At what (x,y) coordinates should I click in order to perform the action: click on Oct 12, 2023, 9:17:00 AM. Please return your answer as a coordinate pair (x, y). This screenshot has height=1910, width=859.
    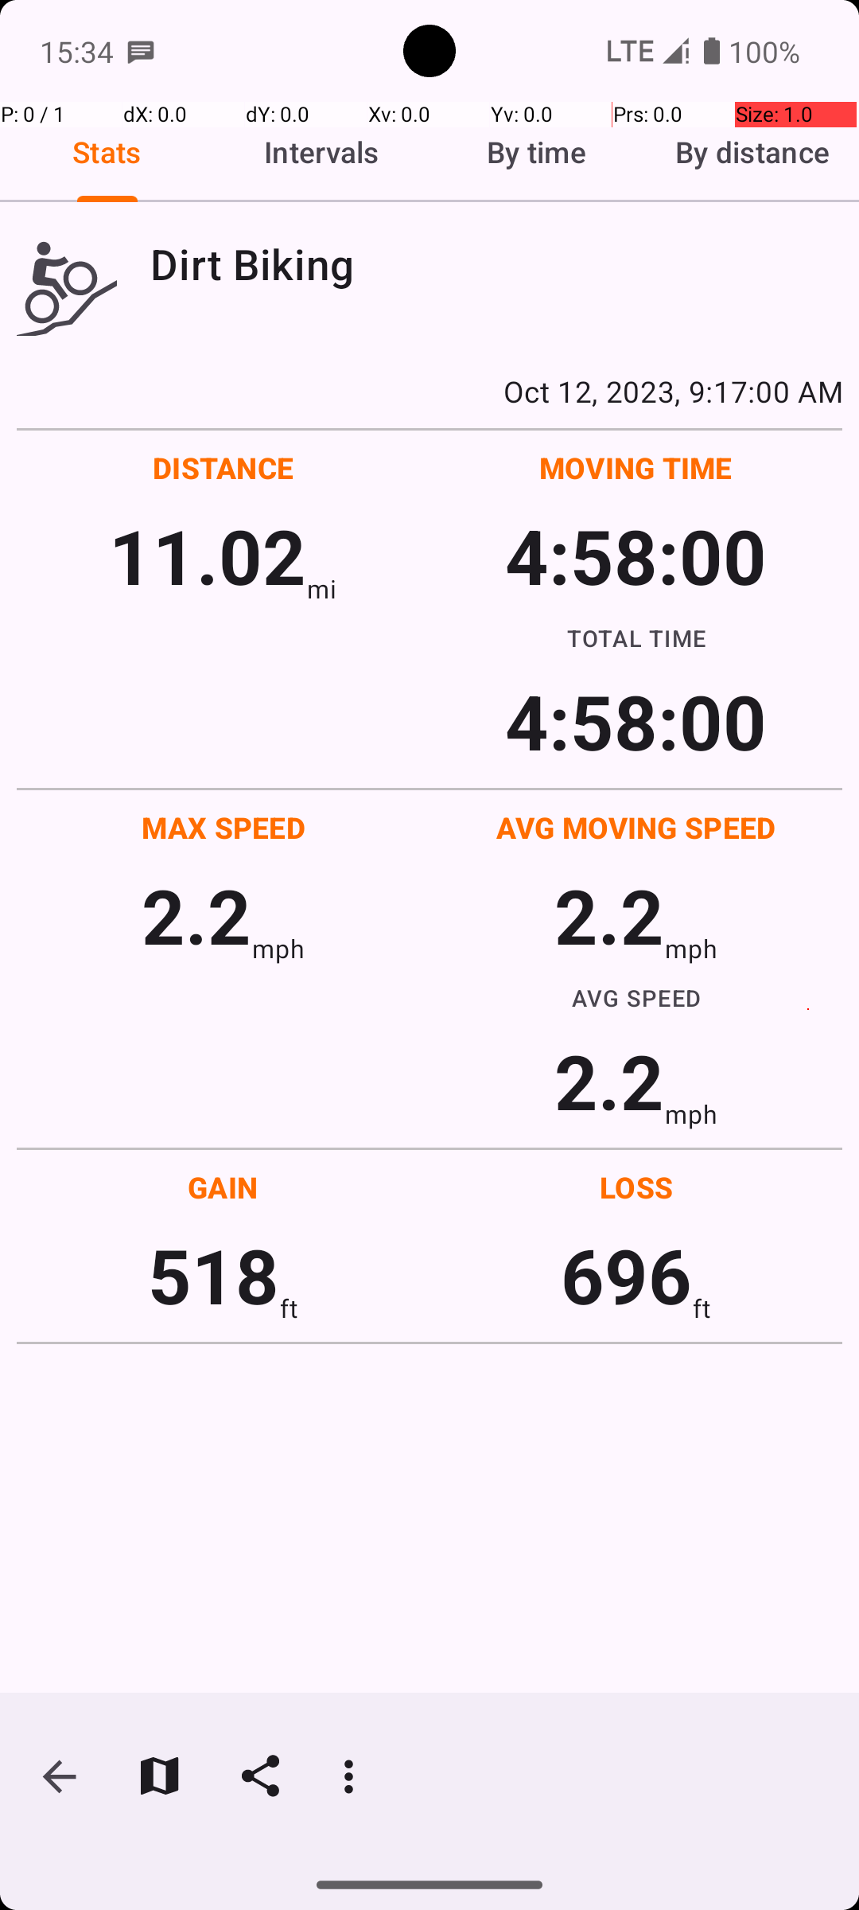
    Looking at the image, I should click on (429, 391).